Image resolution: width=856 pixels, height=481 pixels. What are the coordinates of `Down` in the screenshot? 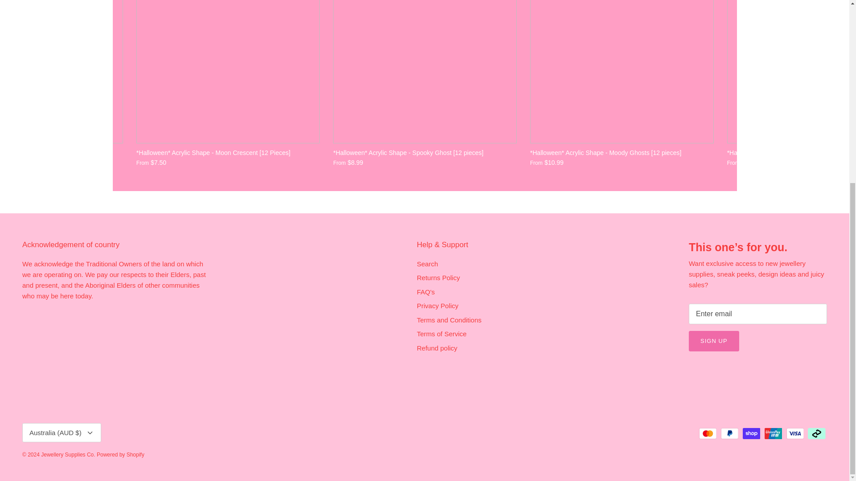 It's located at (90, 433).